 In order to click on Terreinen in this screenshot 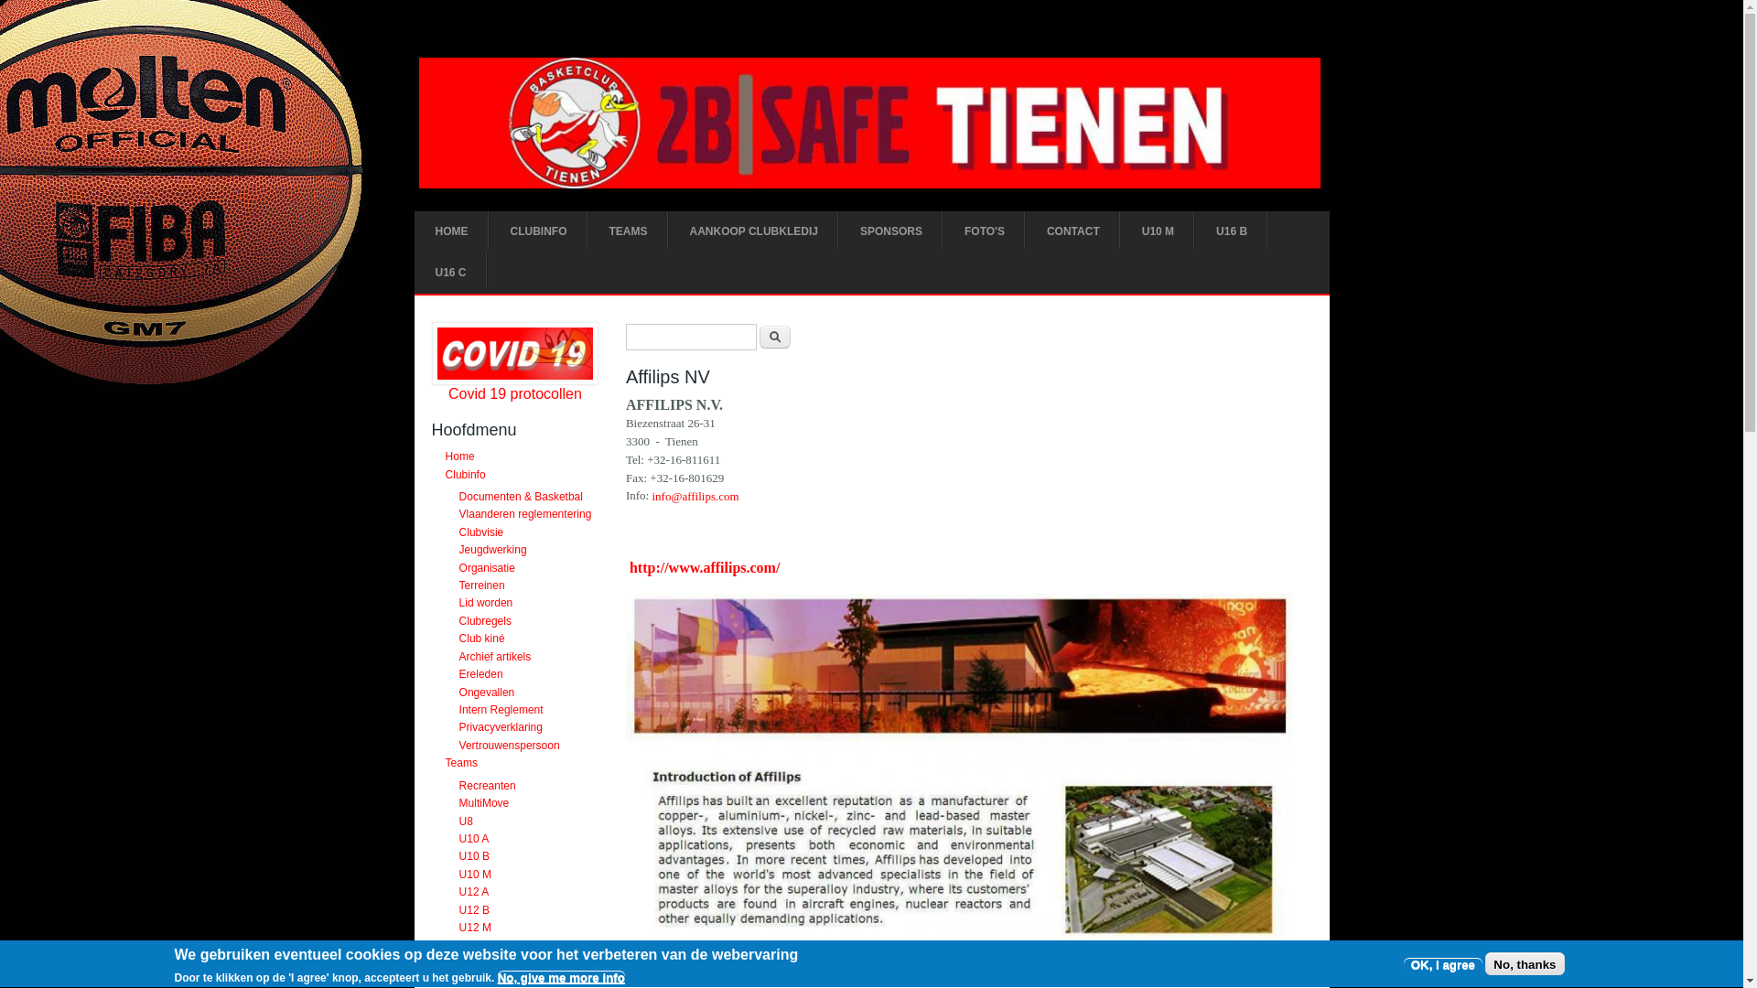, I will do `click(482, 585)`.